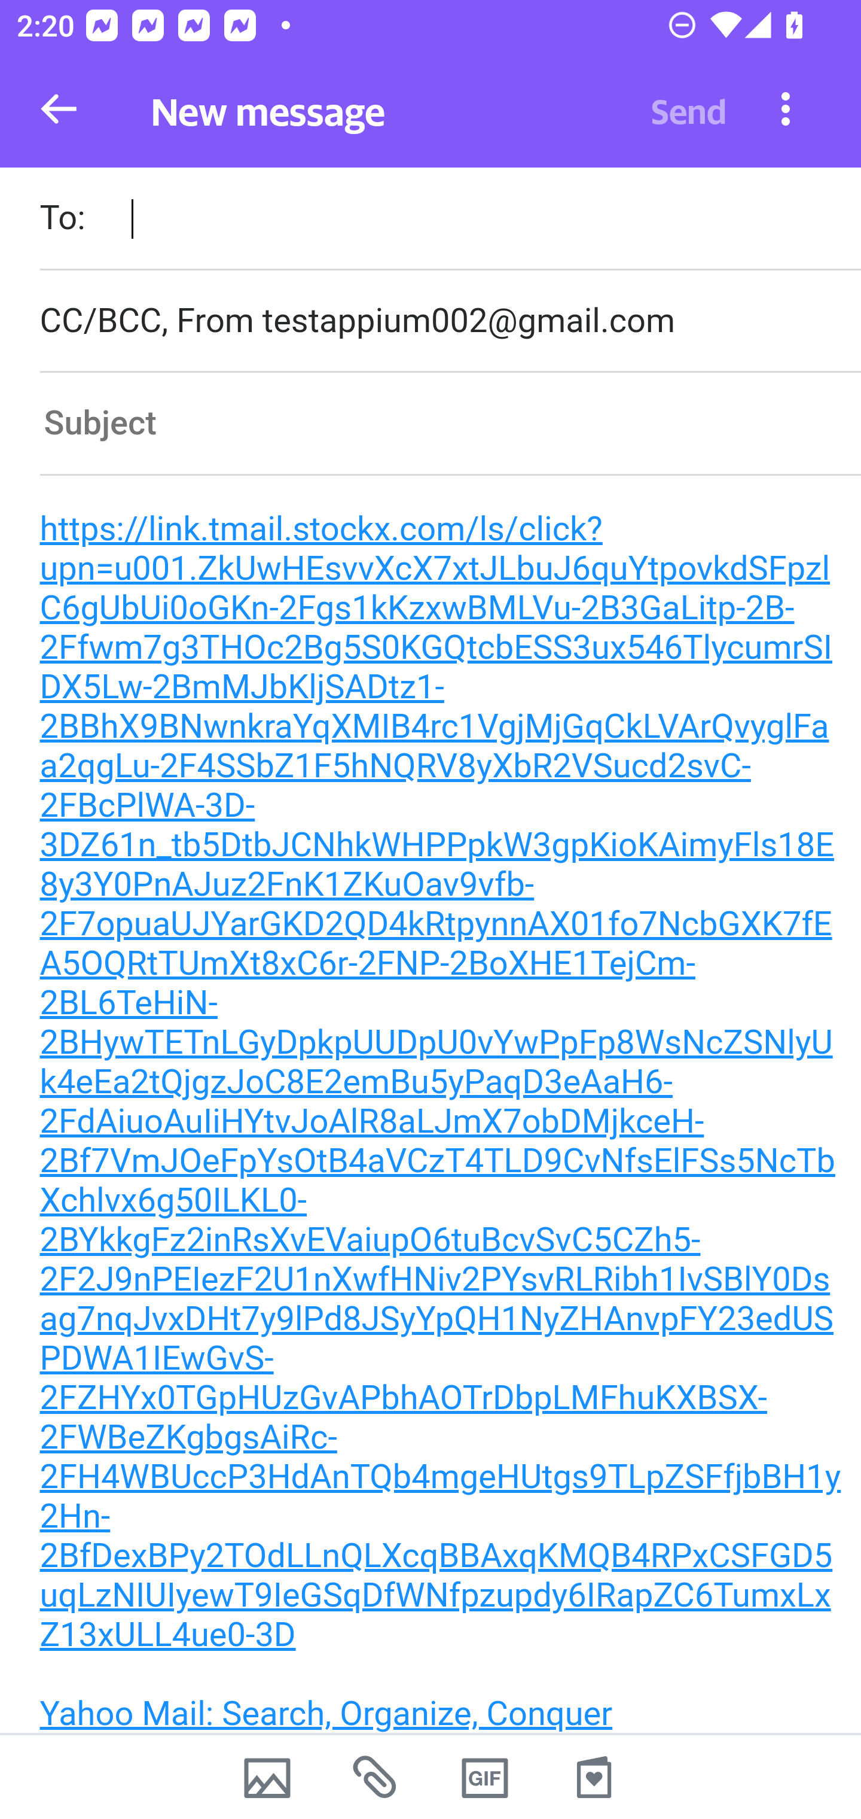 The image size is (861, 1819). Describe the element at coordinates (689, 109) in the screenshot. I see `Send` at that location.